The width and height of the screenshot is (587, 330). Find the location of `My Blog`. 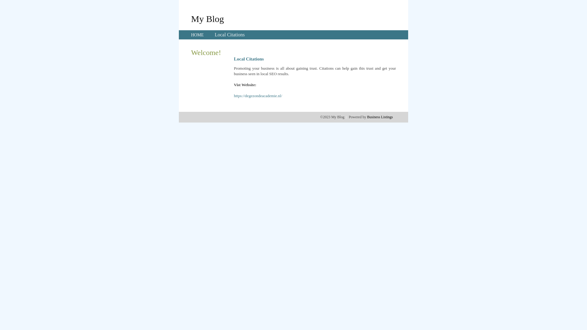

My Blog is located at coordinates (208, 19).